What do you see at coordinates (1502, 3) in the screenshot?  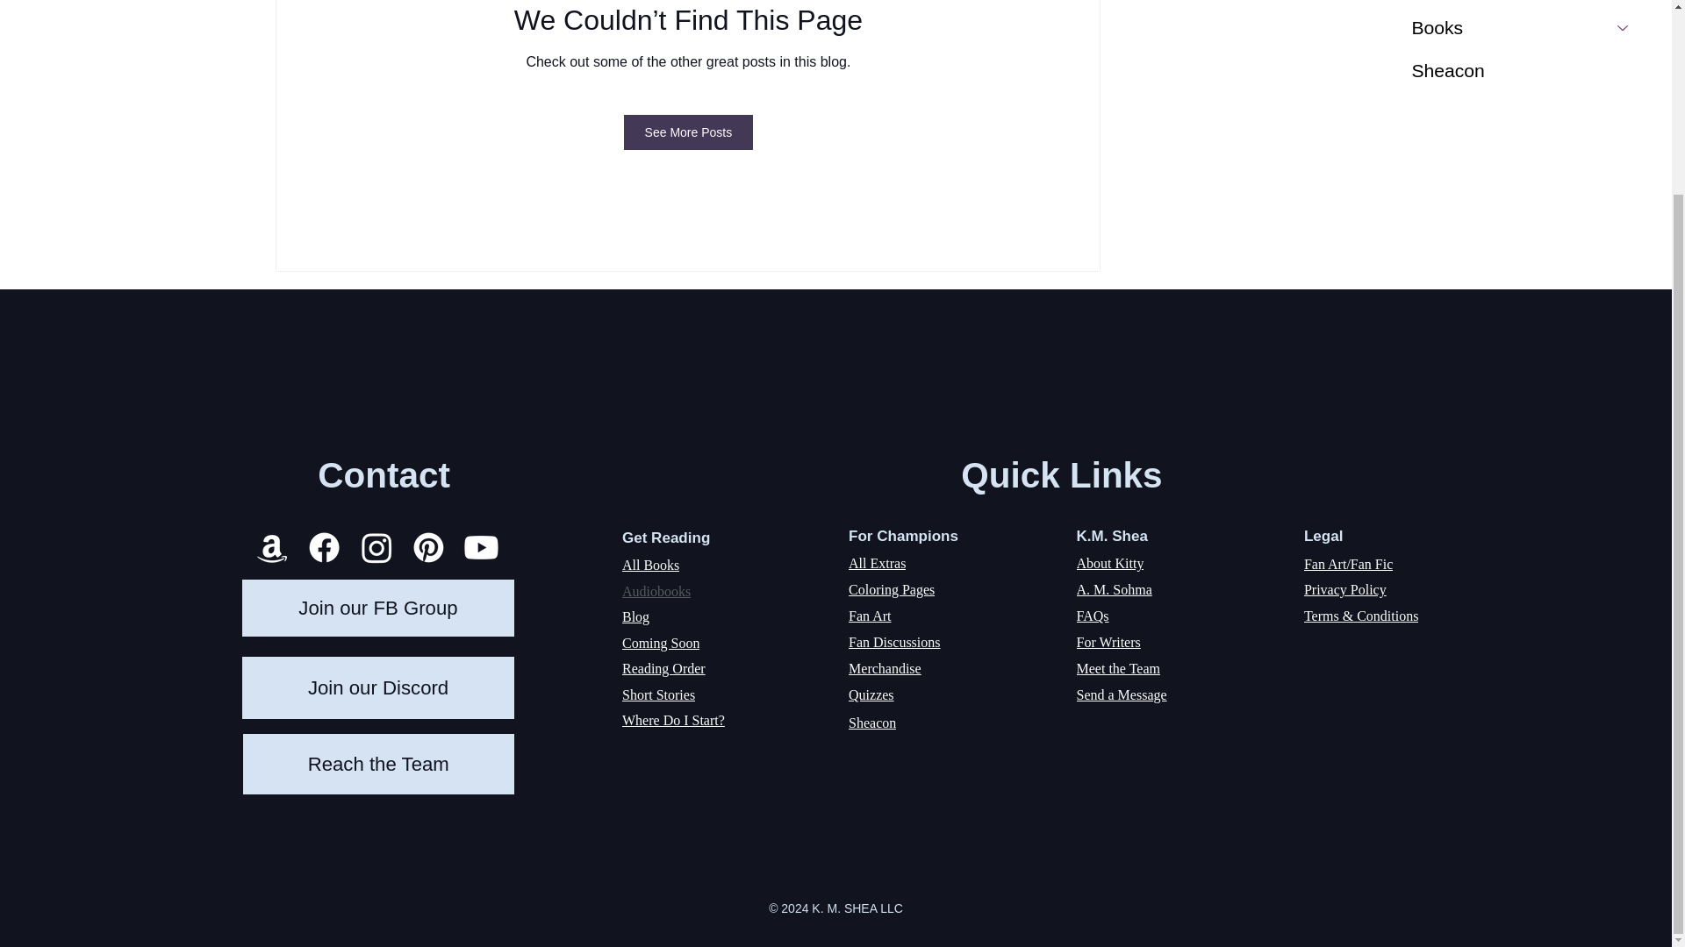 I see `Fun Stuff` at bounding box center [1502, 3].